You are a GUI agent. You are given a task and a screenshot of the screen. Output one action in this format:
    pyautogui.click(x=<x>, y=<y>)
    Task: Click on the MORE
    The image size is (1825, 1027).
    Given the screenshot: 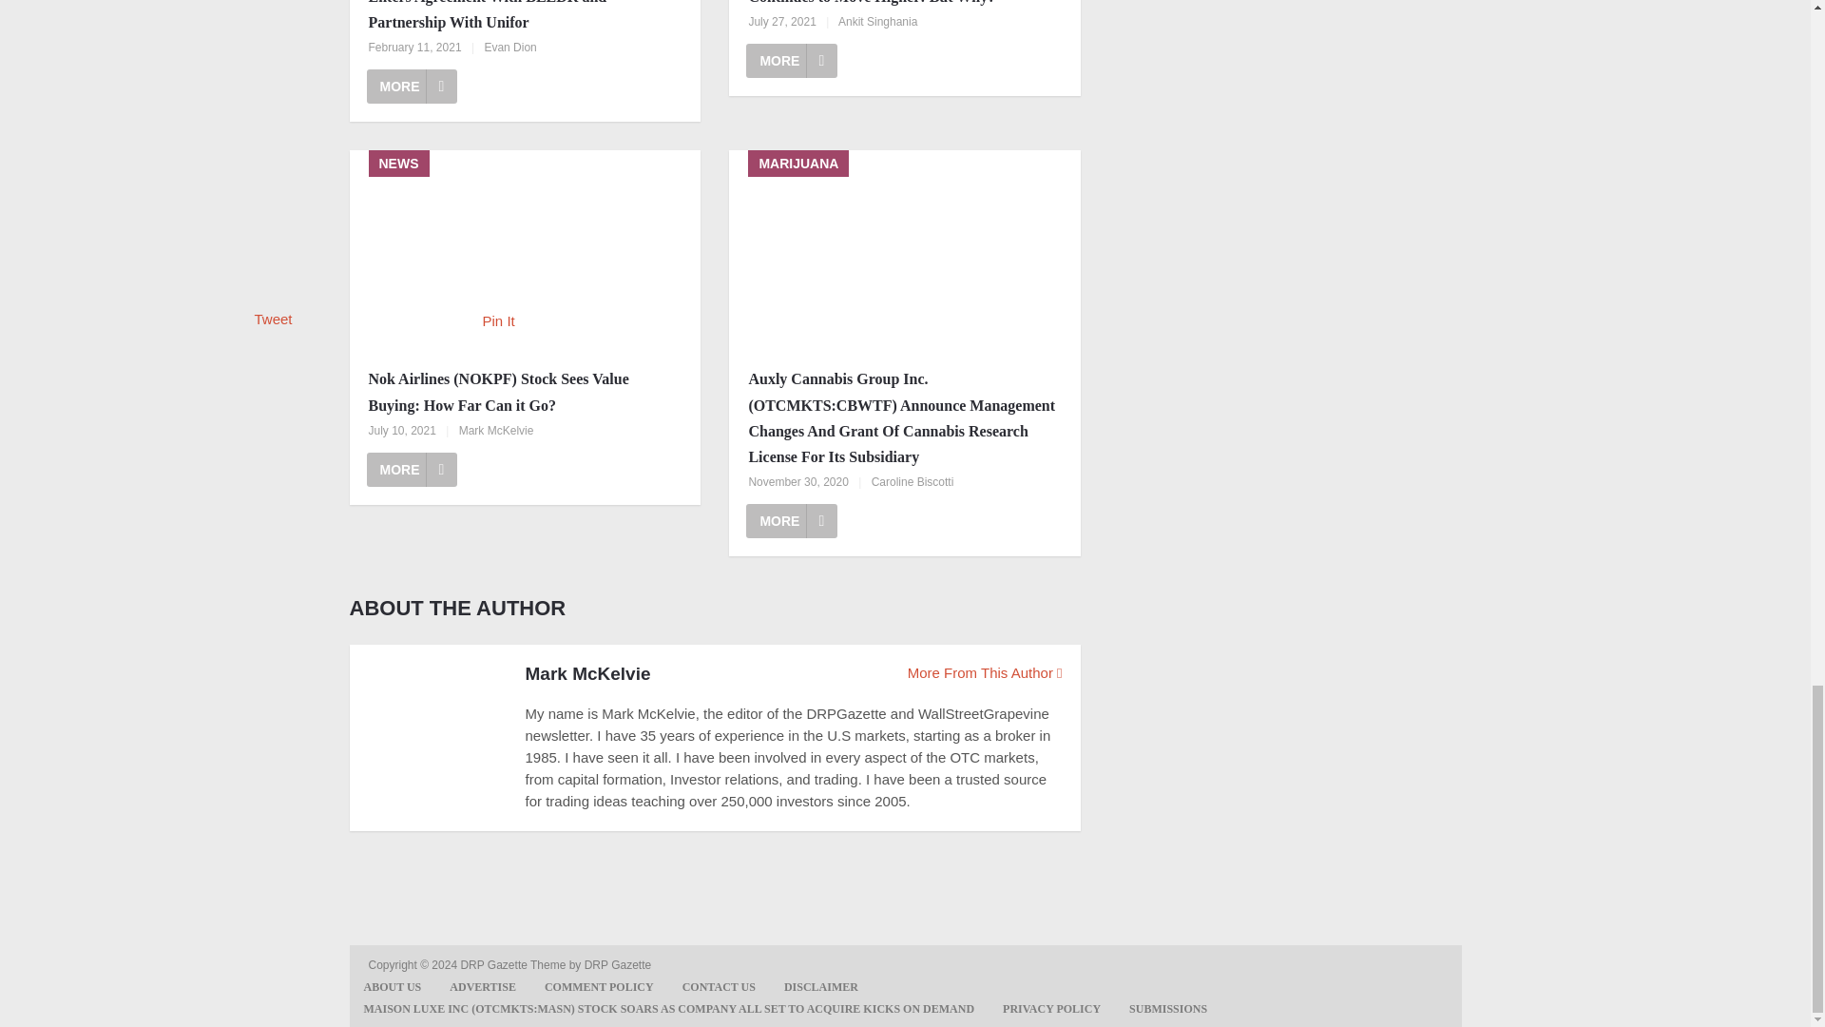 What is the action you would take?
    pyautogui.click(x=792, y=521)
    